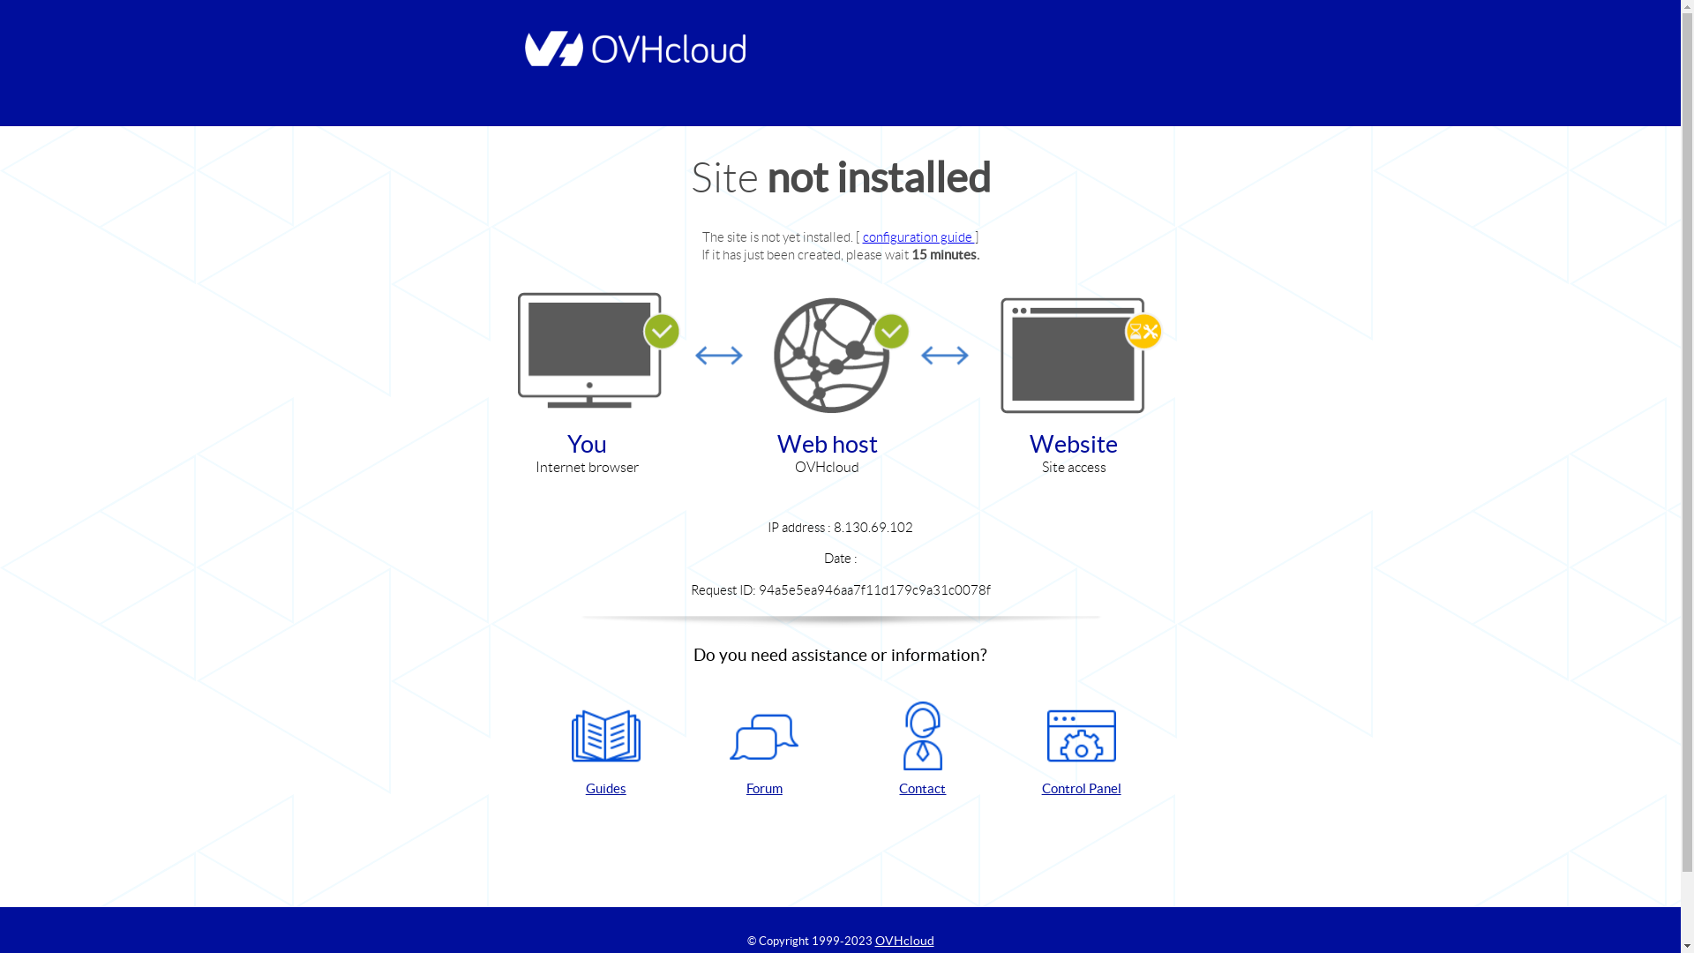 Image resolution: width=1694 pixels, height=953 pixels. I want to click on Guides, so click(606, 750).